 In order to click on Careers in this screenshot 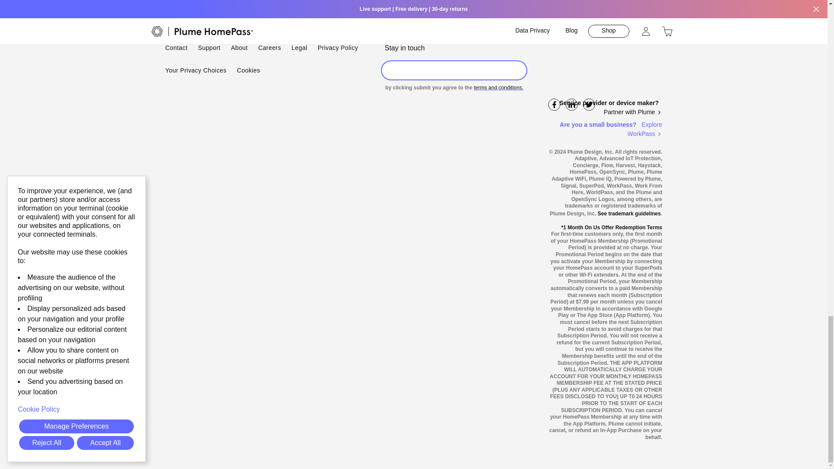, I will do `click(269, 48)`.